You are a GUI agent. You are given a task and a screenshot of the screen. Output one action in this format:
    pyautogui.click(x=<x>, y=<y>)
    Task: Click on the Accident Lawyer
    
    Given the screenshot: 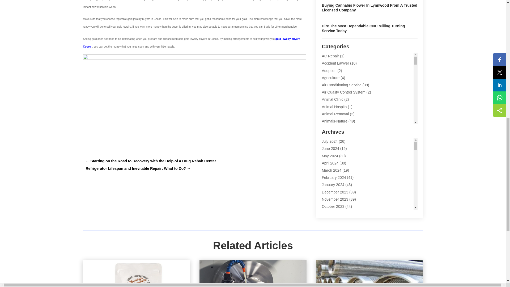 What is the action you would take?
    pyautogui.click(x=335, y=63)
    